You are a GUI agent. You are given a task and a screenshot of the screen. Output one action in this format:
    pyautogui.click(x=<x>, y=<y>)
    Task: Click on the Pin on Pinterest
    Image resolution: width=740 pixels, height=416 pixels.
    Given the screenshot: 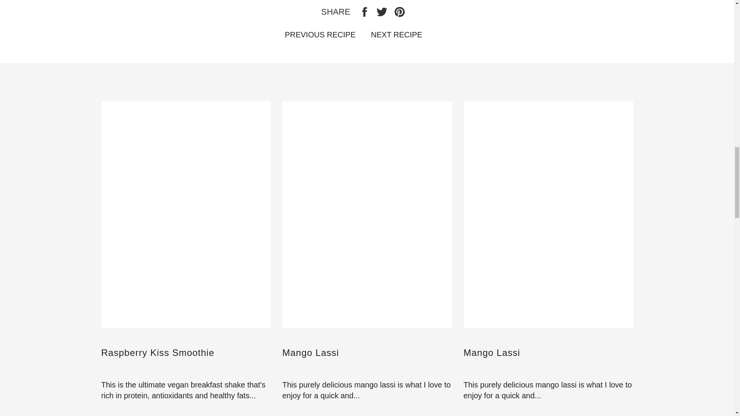 What is the action you would take?
    pyautogui.click(x=399, y=12)
    